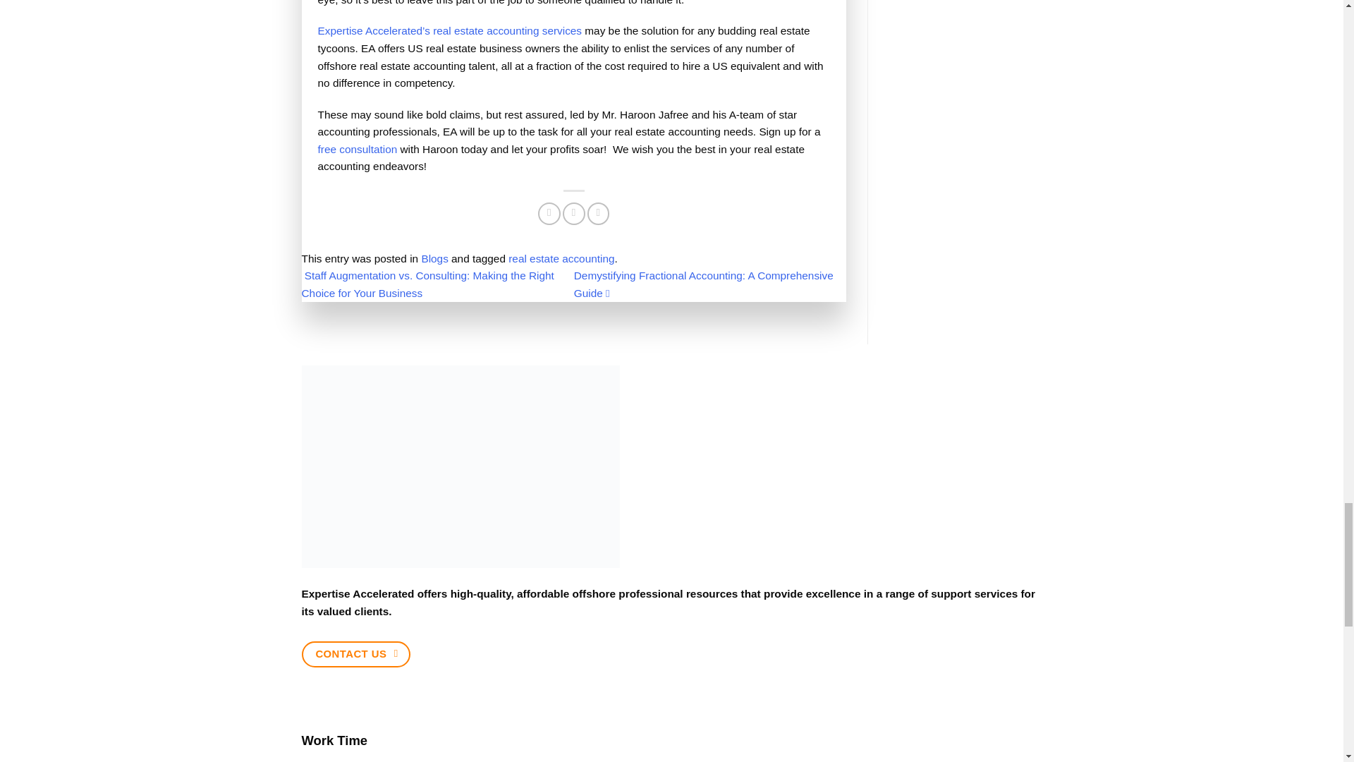 The height and width of the screenshot is (762, 1354). What do you see at coordinates (574, 213) in the screenshot?
I see `Email to a Friend` at bounding box center [574, 213].